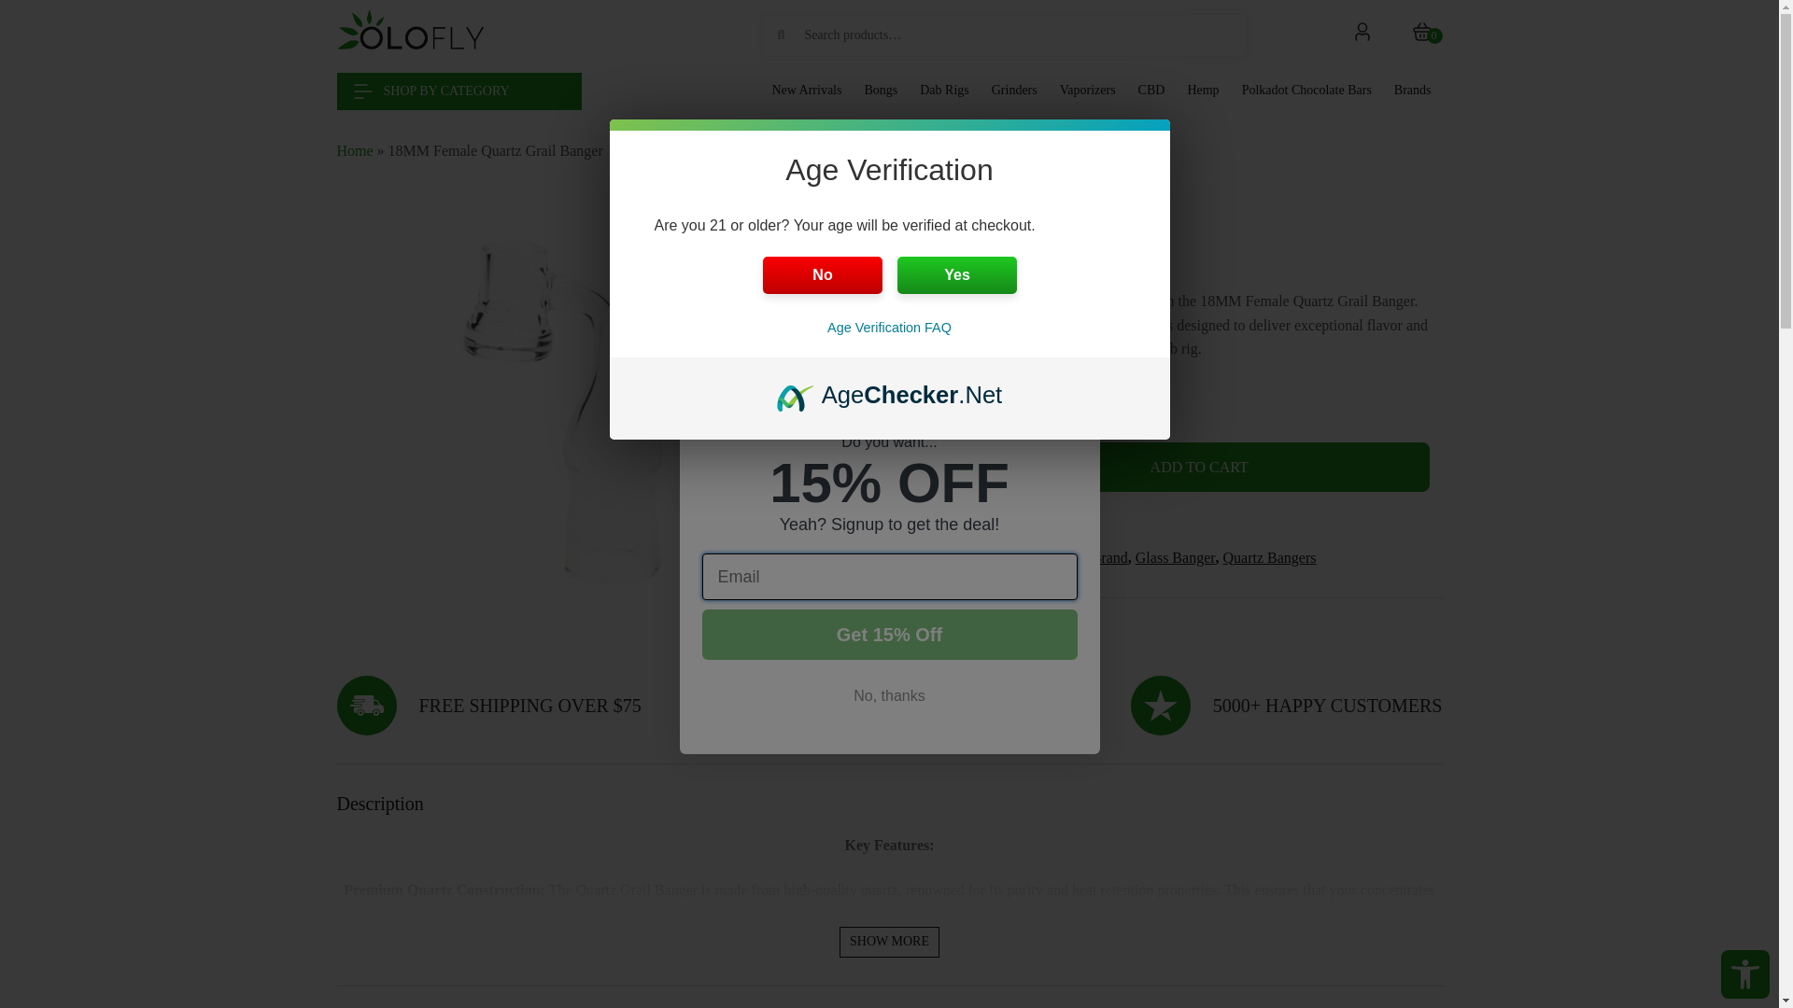 This screenshot has height=1008, width=1793. I want to click on 18MM Female Quartz Grail Banger, so click(564, 413).